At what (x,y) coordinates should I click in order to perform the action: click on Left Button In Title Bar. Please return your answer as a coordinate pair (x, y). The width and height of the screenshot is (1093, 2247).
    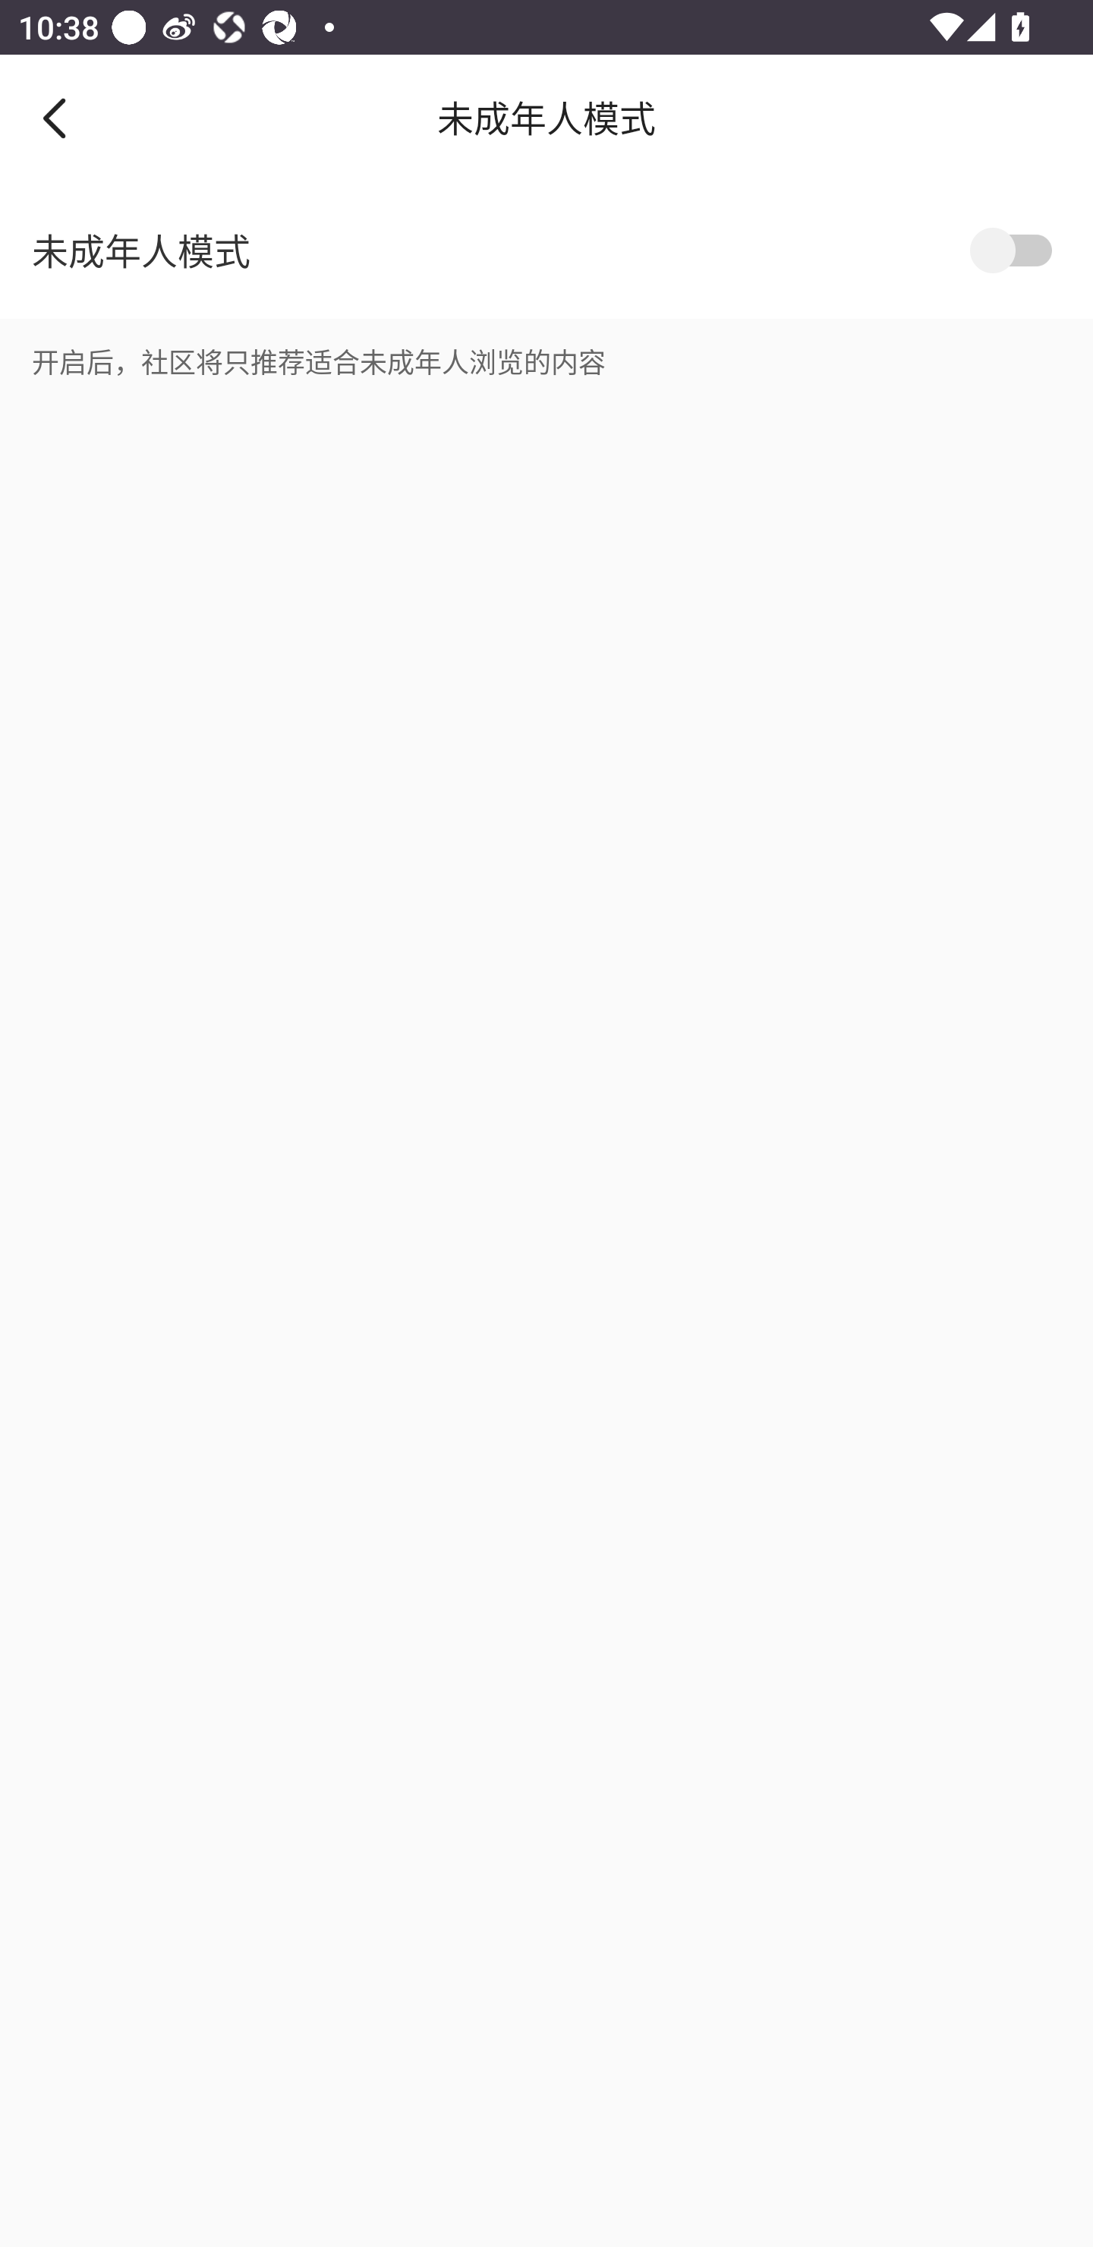
    Looking at the image, I should click on (73, 118).